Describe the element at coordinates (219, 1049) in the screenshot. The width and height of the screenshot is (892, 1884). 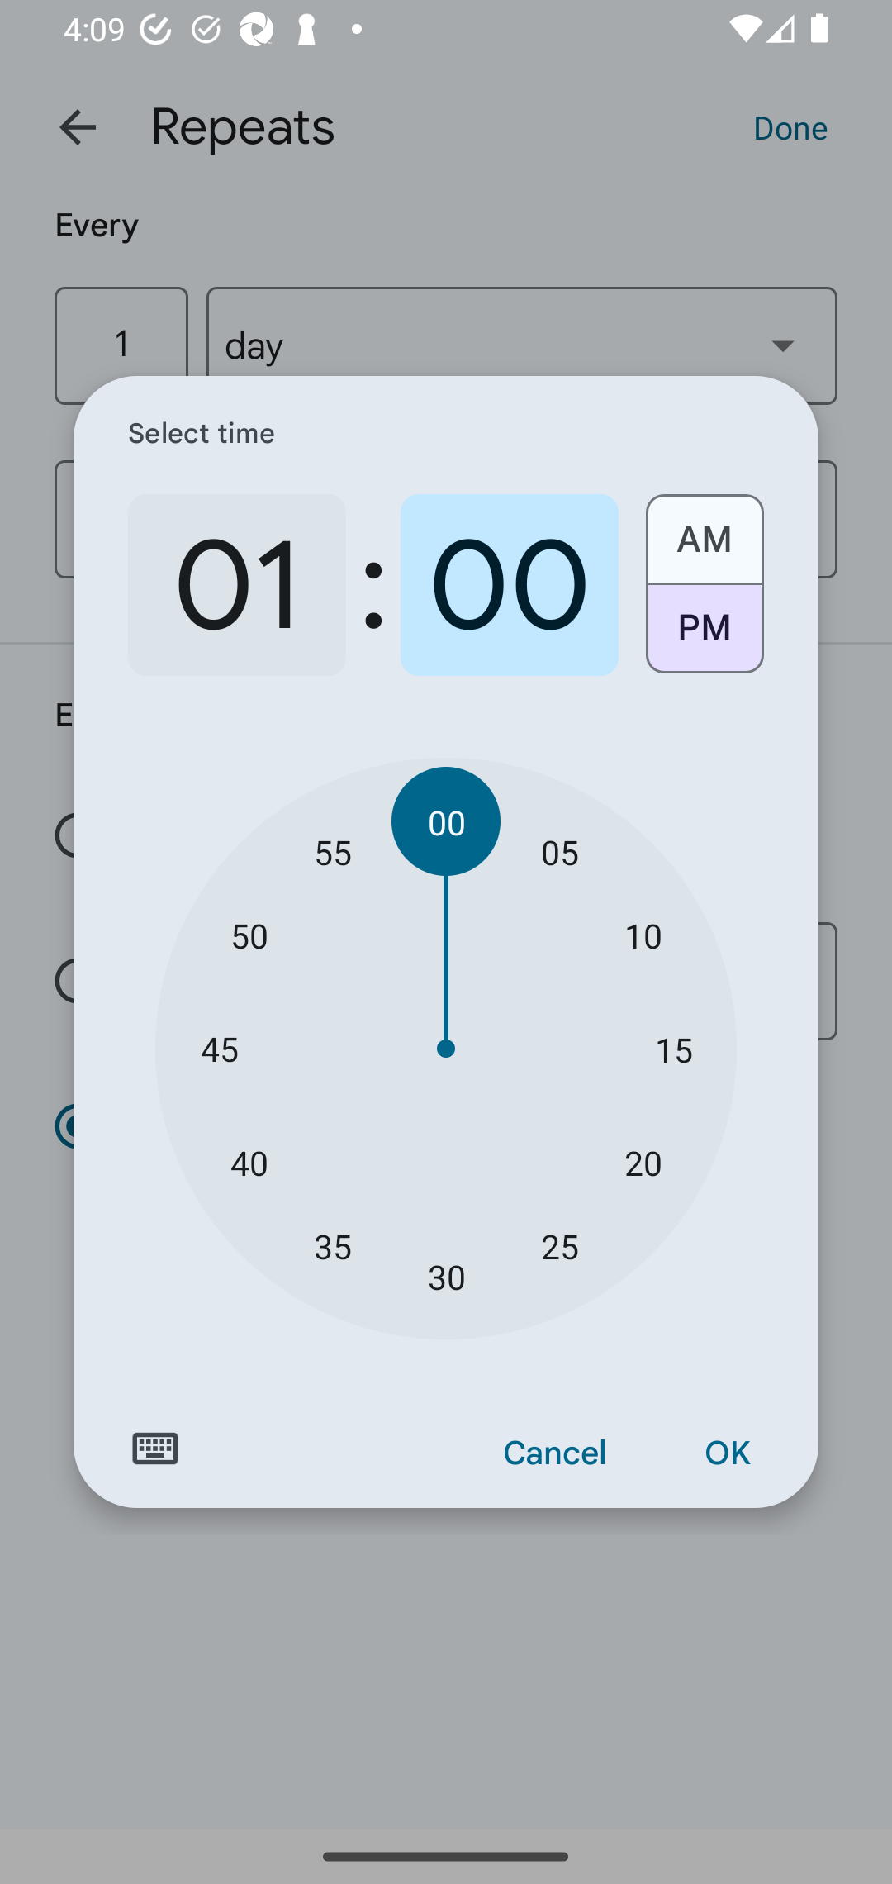
I see `45 45 minutes` at that location.